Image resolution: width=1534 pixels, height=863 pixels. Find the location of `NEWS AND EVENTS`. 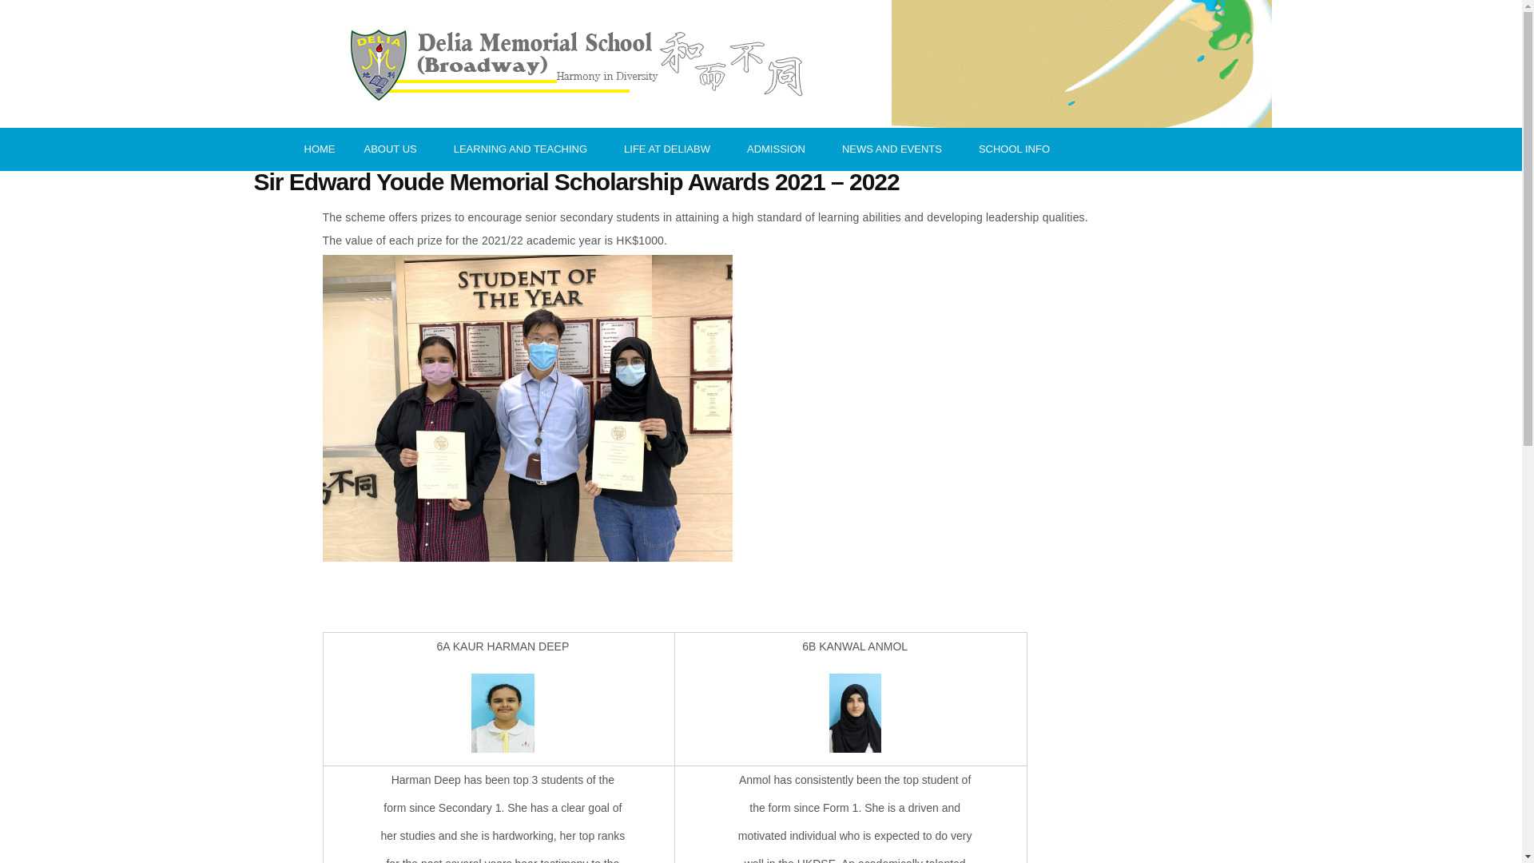

NEWS AND EVENTS is located at coordinates (896, 149).